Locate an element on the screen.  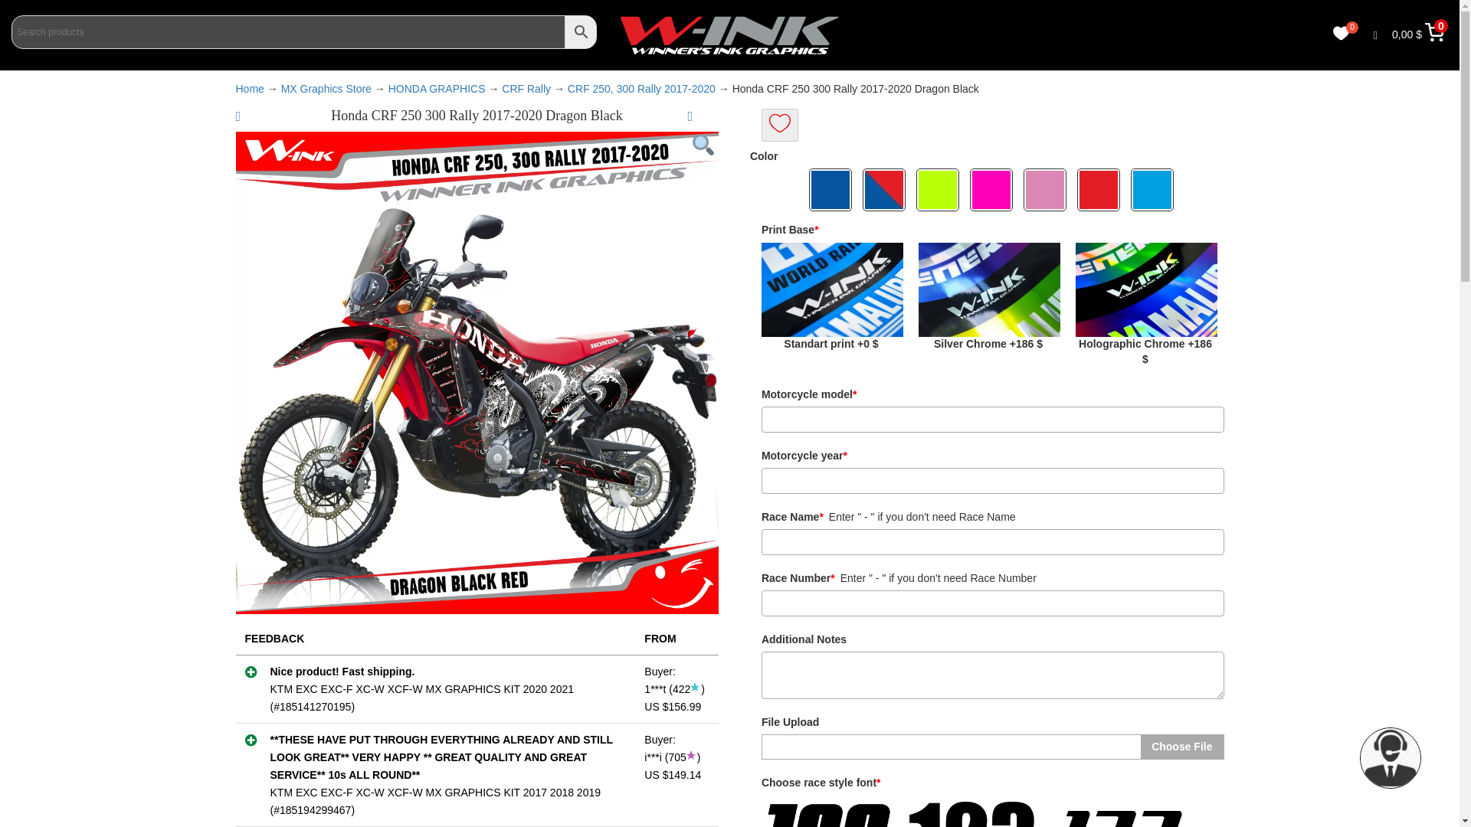
Red is located at coordinates (1100, 190).